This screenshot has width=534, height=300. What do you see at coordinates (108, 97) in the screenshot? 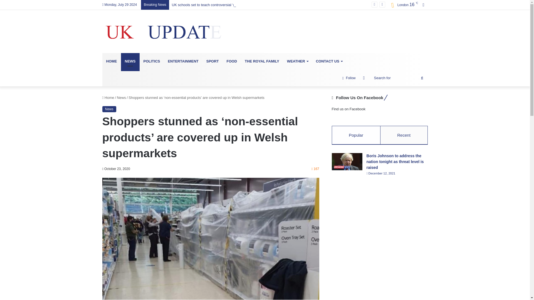
I see `Home` at bounding box center [108, 97].